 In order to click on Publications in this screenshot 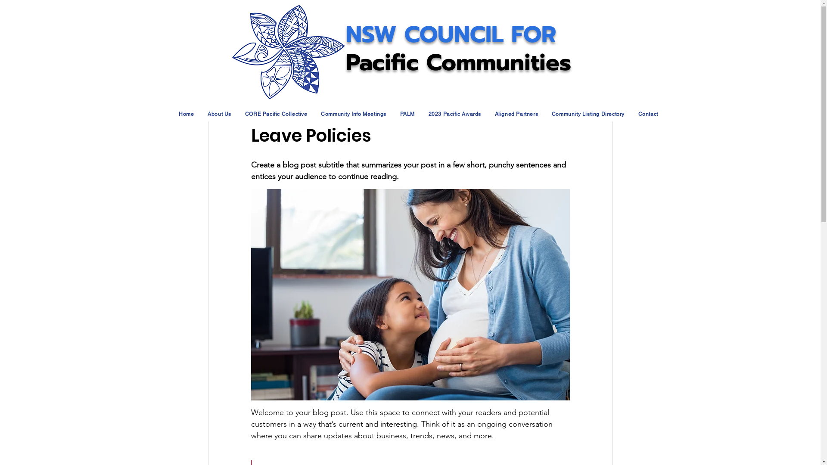, I will do `click(375, 19)`.